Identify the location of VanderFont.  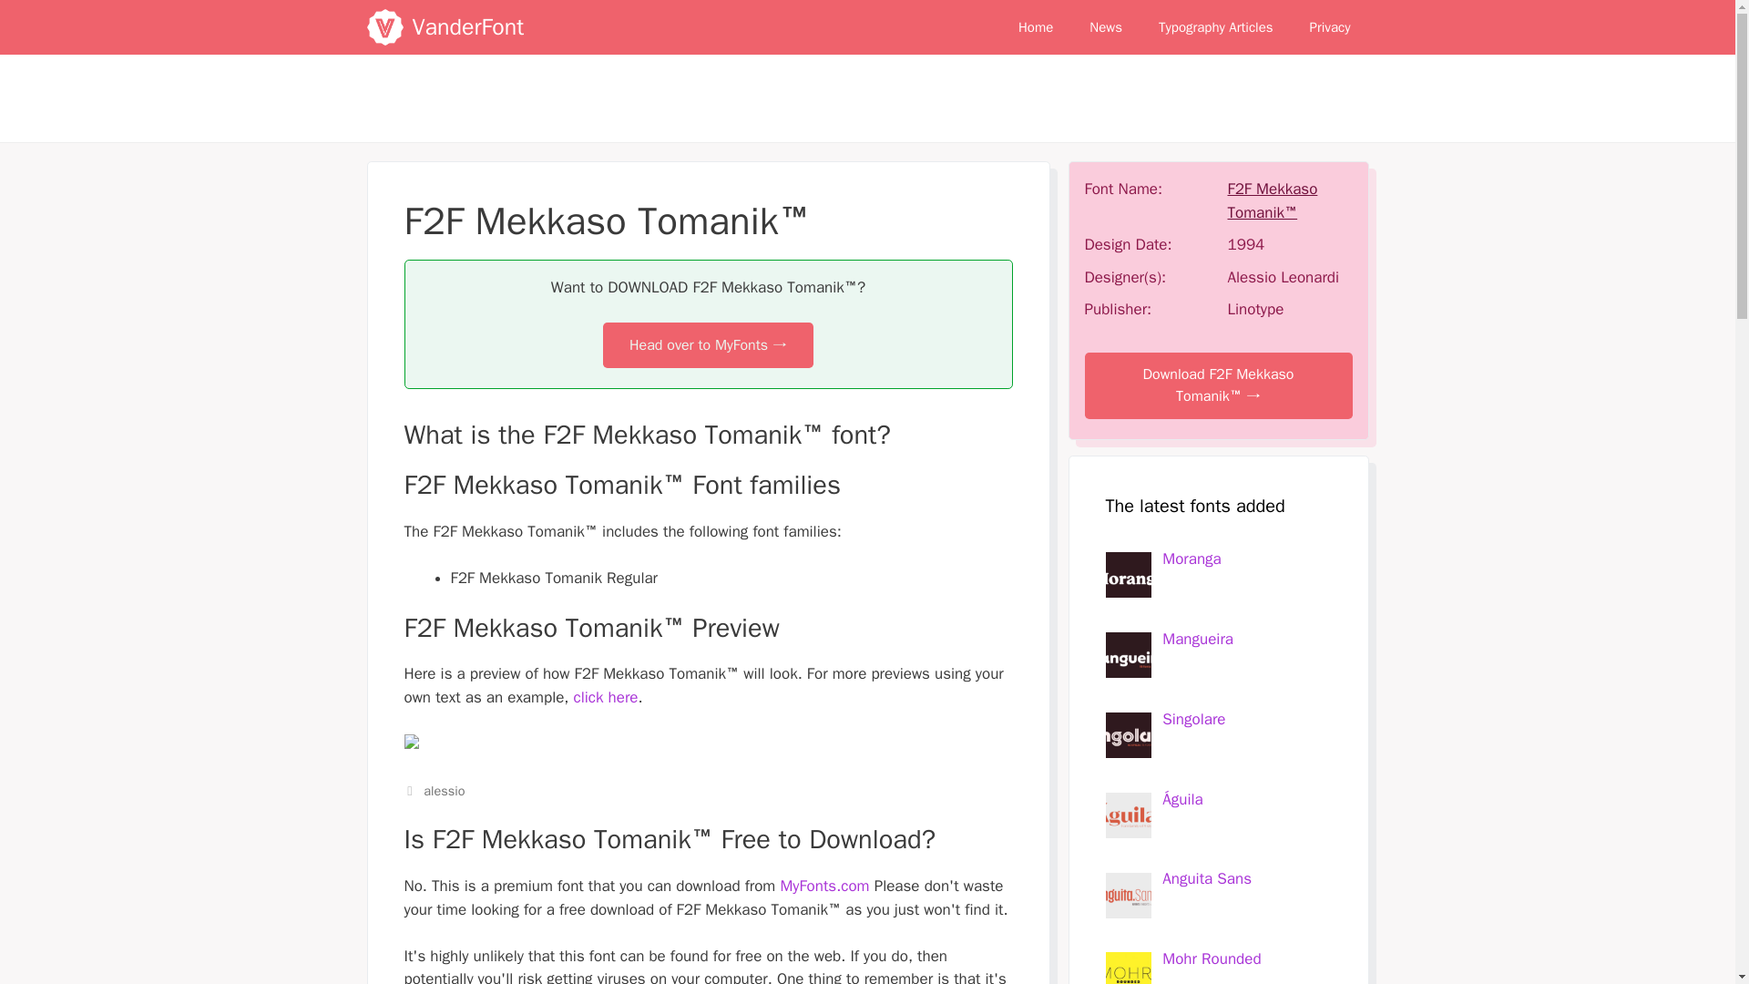
(384, 27).